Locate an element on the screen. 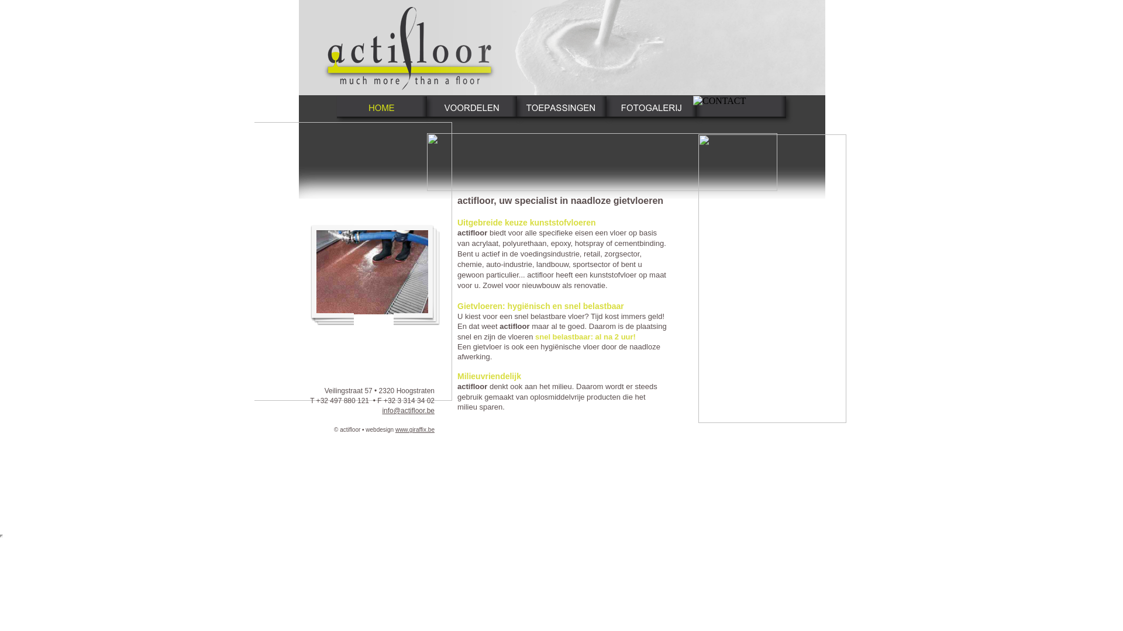  www.giraffix.be is located at coordinates (415, 430).